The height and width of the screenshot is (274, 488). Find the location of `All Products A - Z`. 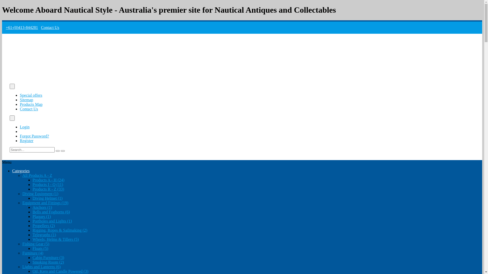

All Products A - Z is located at coordinates (37, 176).